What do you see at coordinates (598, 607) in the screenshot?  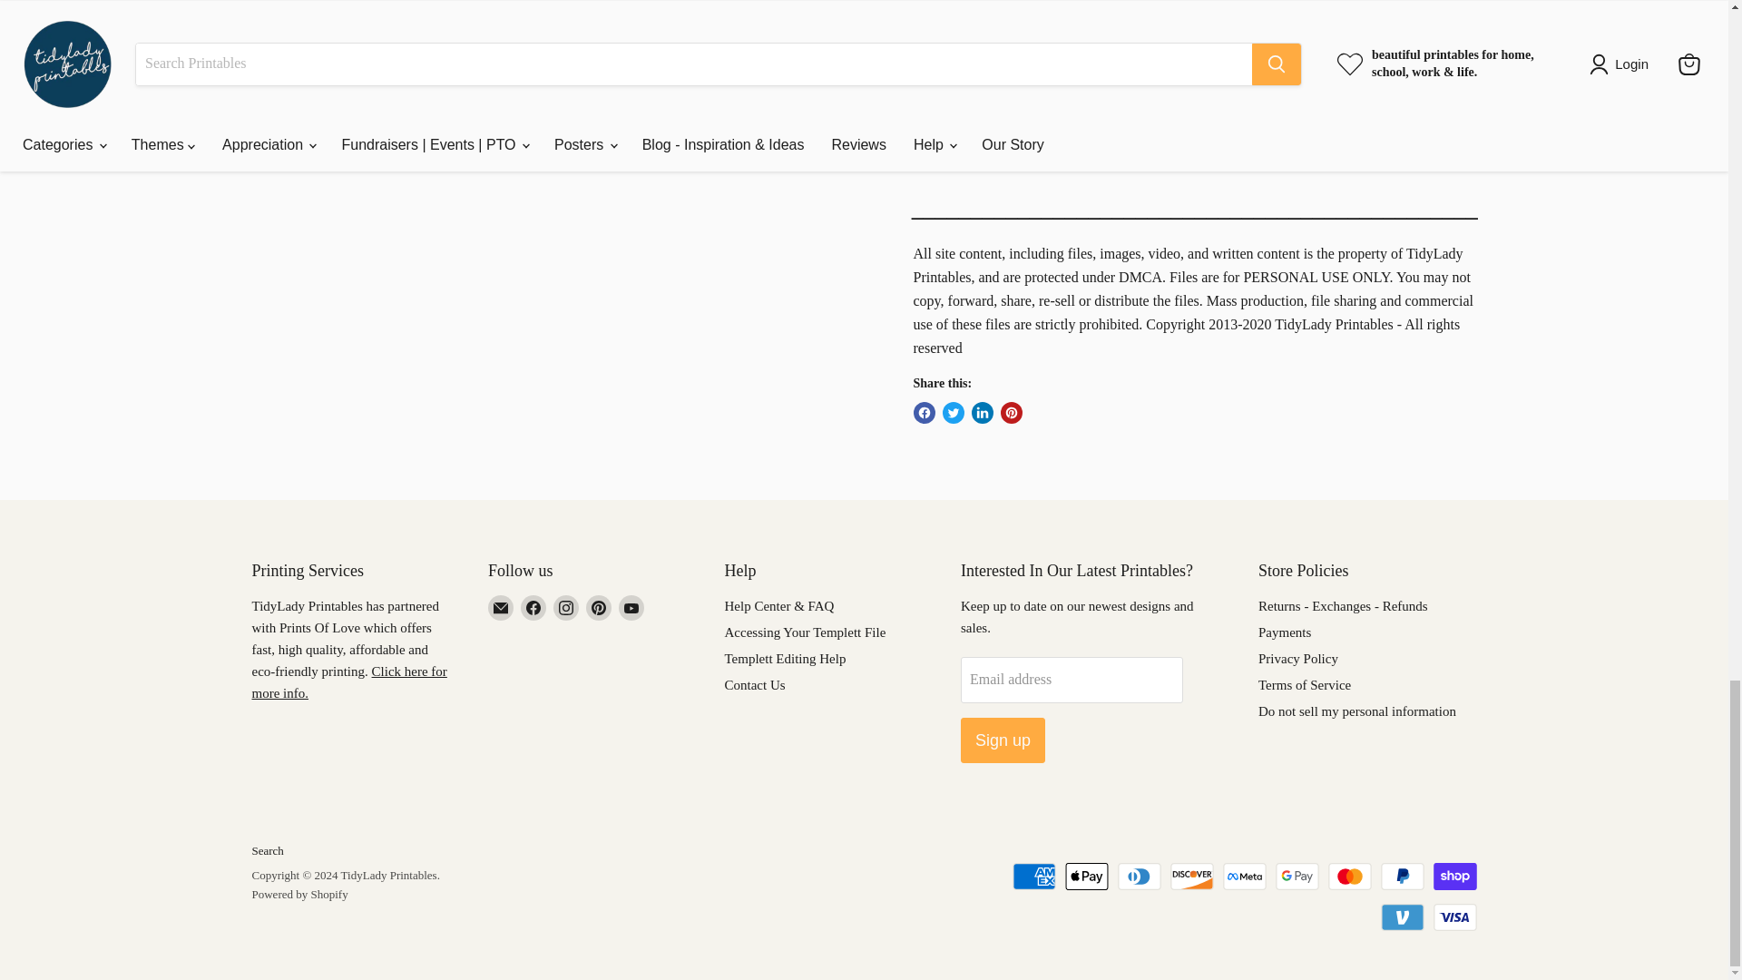 I see `Pinterest` at bounding box center [598, 607].